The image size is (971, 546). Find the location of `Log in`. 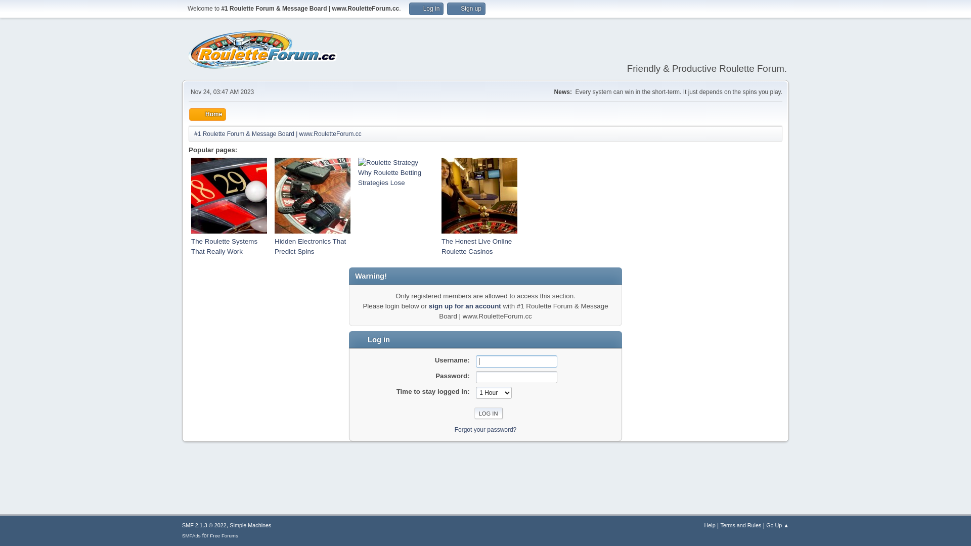

Log in is located at coordinates (489, 414).